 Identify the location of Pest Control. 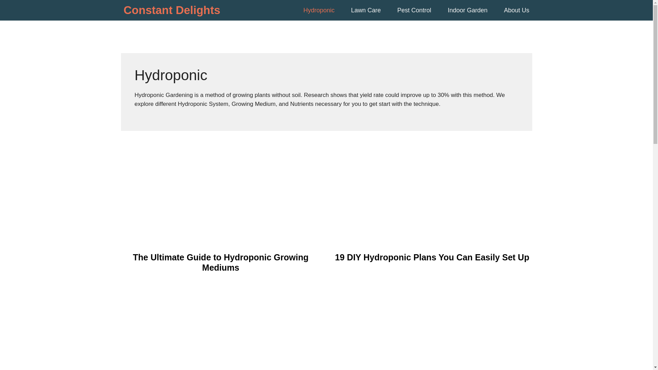
(413, 10).